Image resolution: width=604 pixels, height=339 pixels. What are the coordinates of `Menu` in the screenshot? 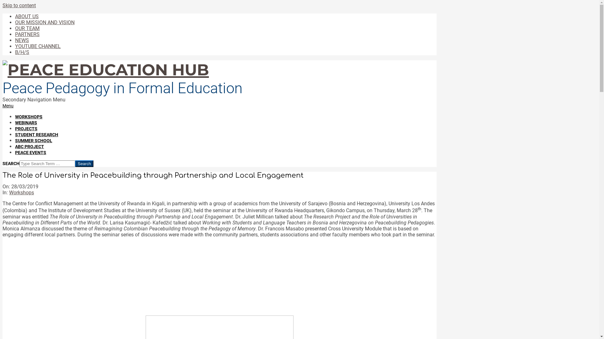 It's located at (8, 106).